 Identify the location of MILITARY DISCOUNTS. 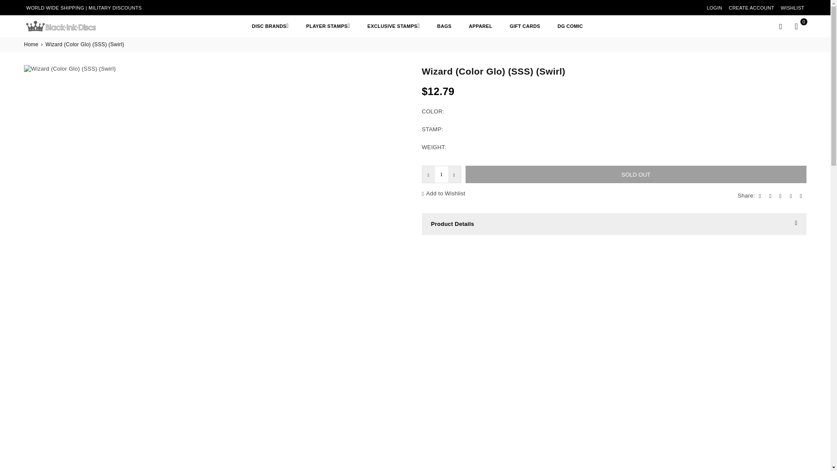
(115, 7).